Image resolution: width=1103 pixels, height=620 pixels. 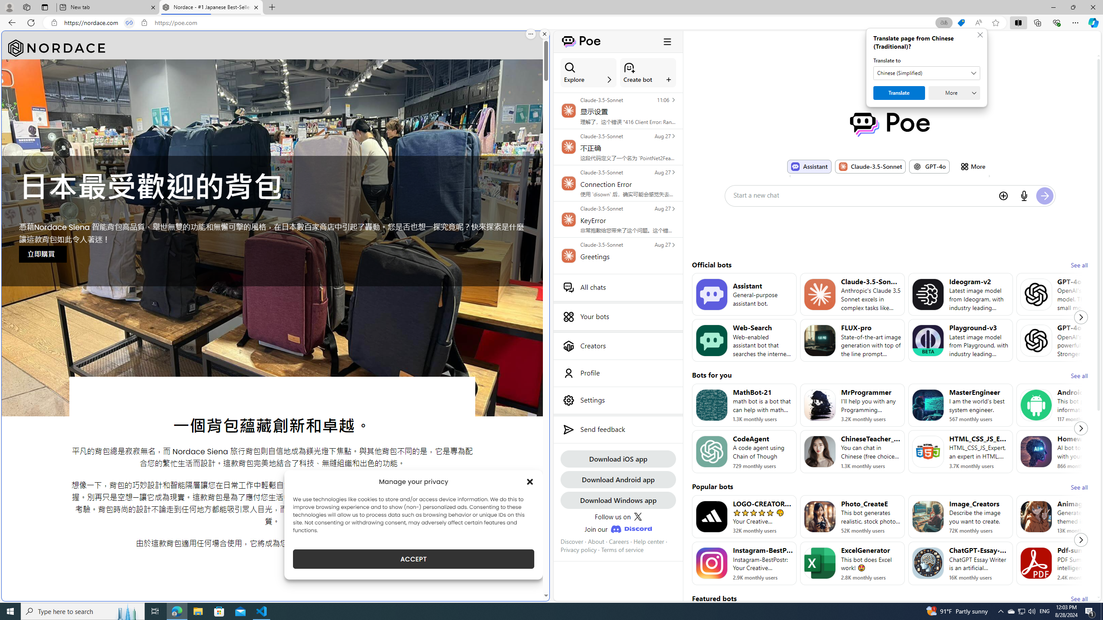 What do you see at coordinates (619, 541) in the screenshot?
I see `Careers` at bounding box center [619, 541].